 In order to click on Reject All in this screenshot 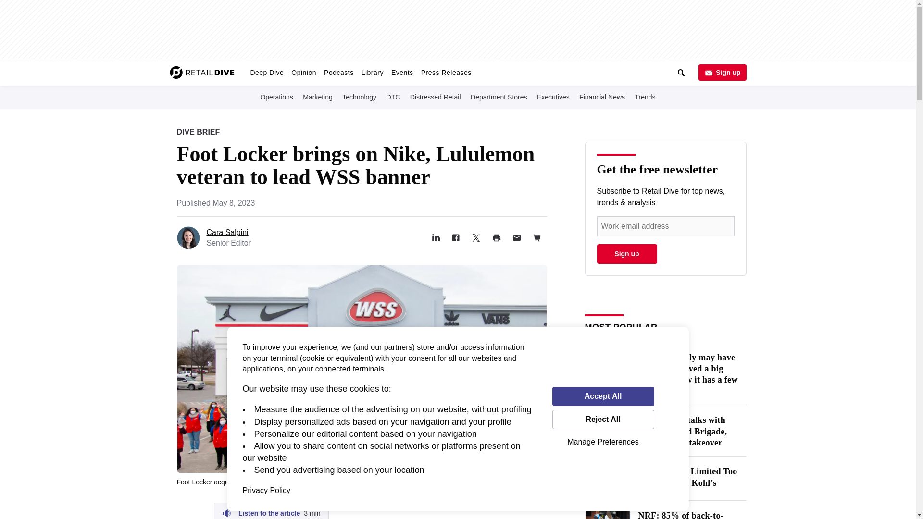, I will do `click(603, 420)`.